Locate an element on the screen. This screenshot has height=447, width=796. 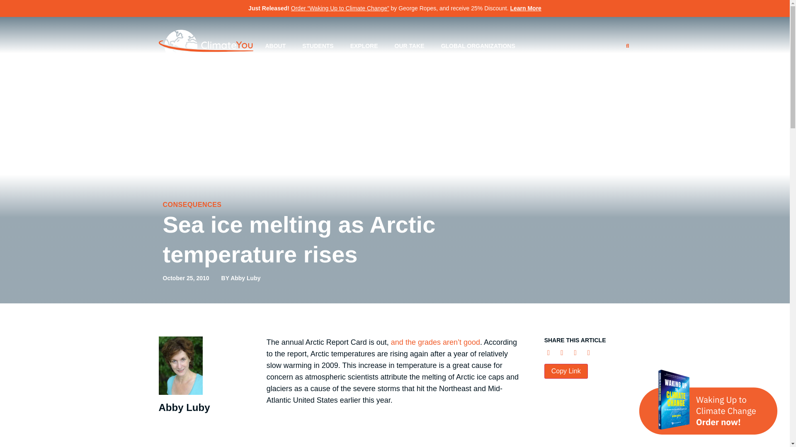
Learn More is located at coordinates (526, 8).